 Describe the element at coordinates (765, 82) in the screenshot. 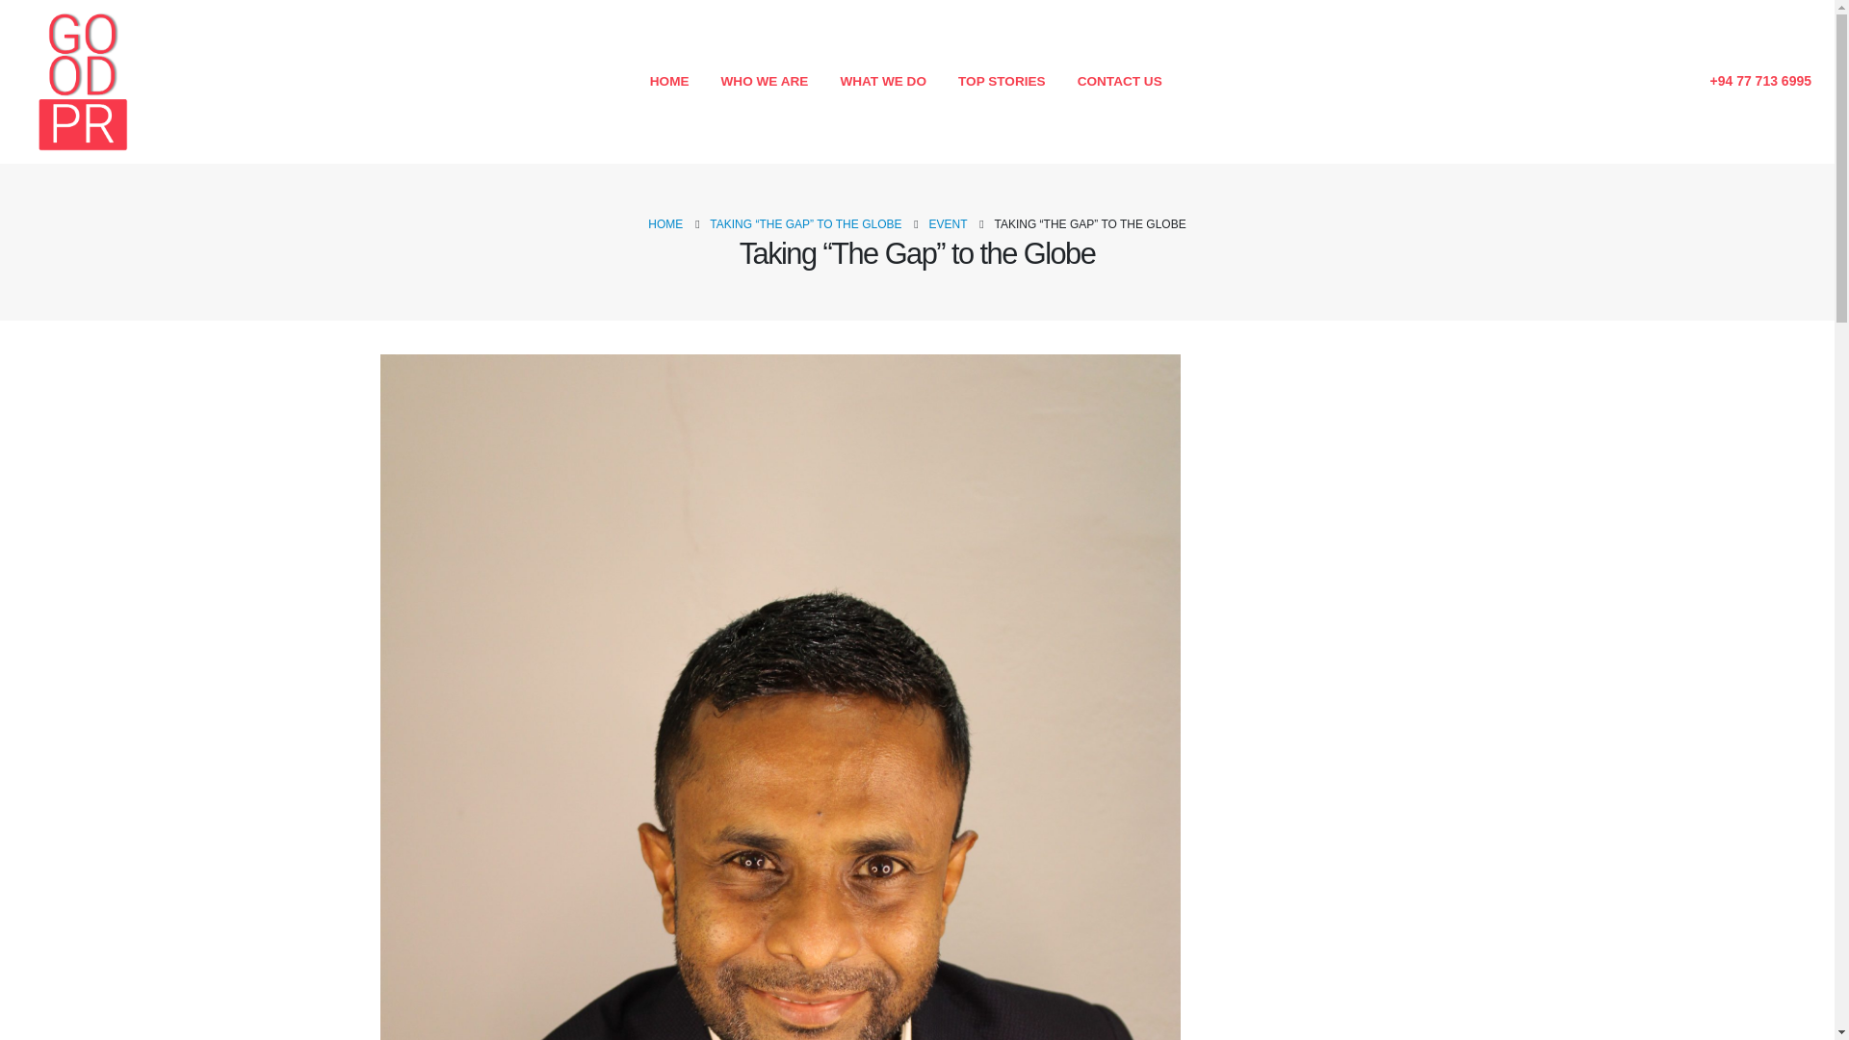

I see `WHO WE ARE` at that location.